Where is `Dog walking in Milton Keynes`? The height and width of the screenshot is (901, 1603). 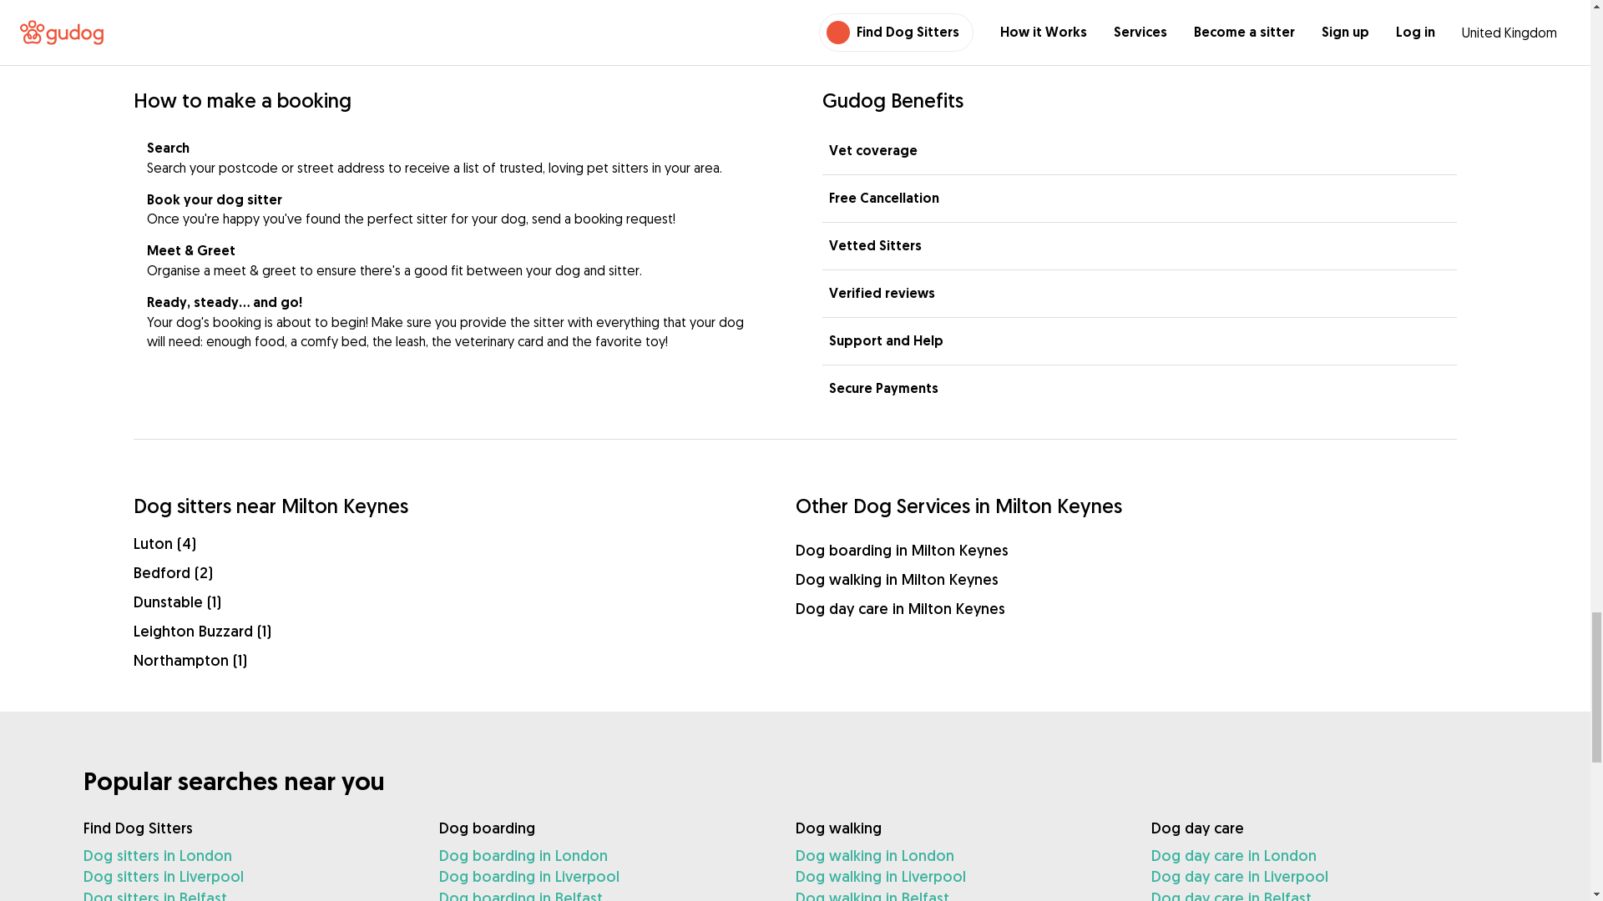 Dog walking in Milton Keynes is located at coordinates (1125, 579).